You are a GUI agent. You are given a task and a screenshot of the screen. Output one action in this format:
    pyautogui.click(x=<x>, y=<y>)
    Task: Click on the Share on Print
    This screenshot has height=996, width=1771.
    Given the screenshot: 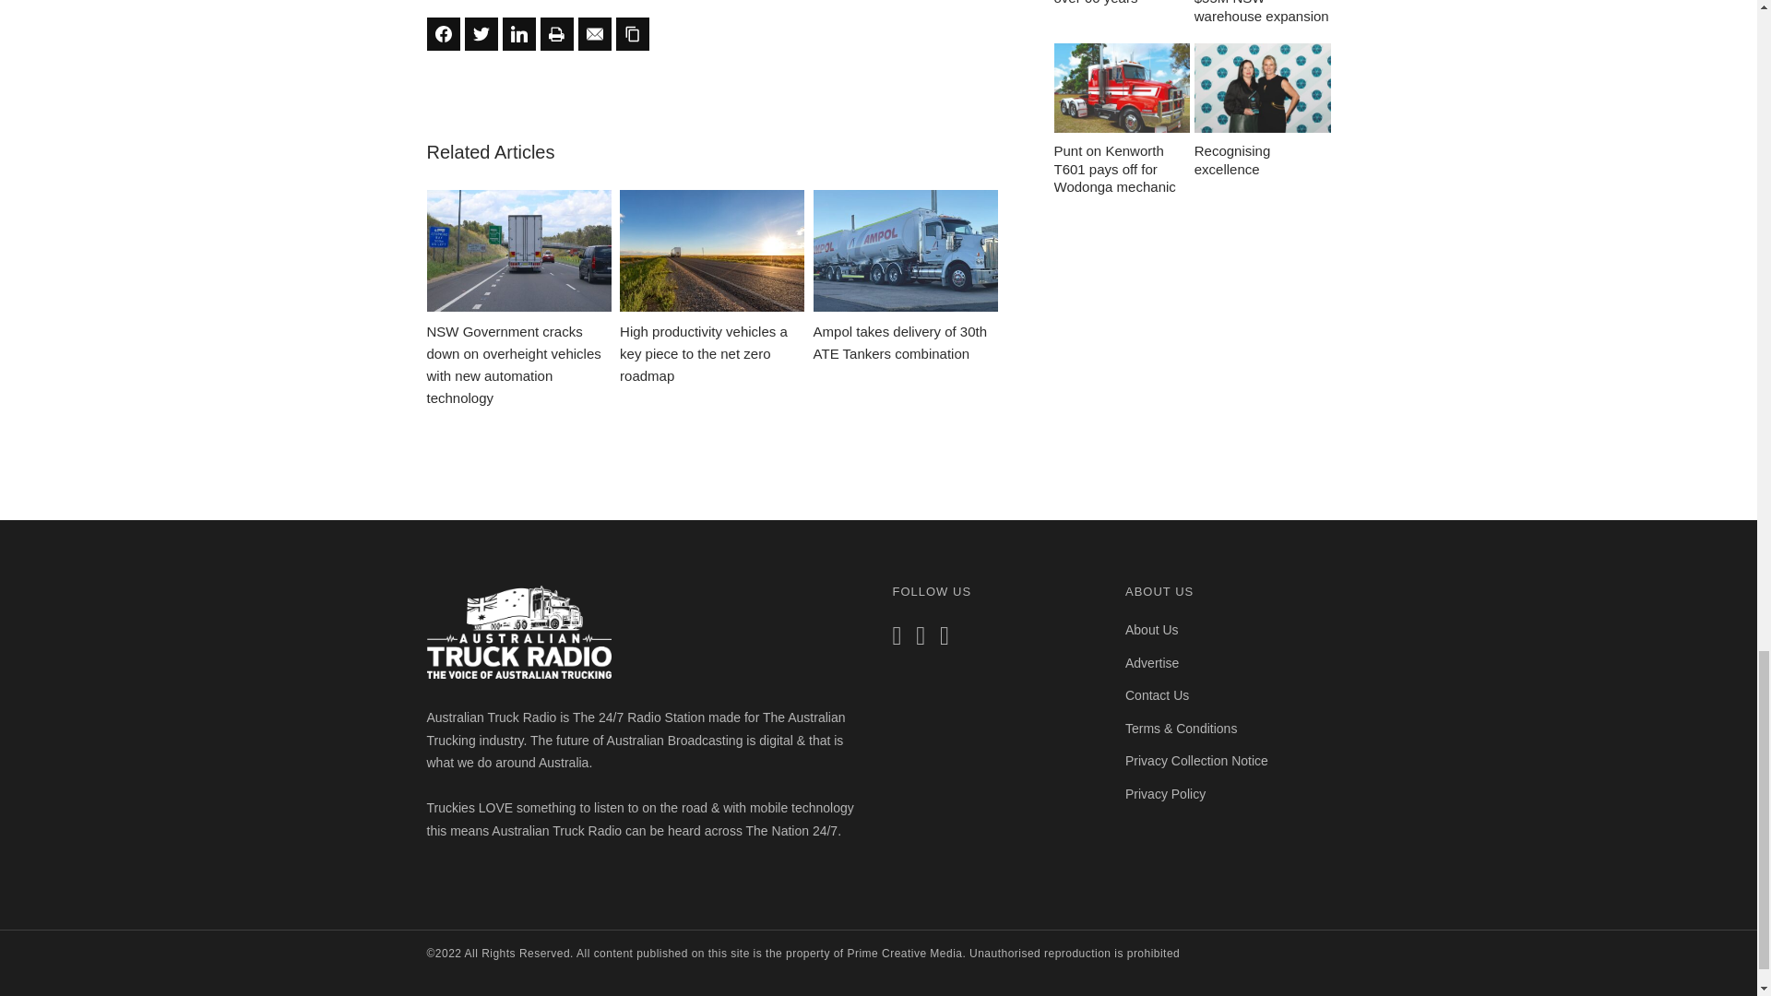 What is the action you would take?
    pyautogui.click(x=557, y=34)
    